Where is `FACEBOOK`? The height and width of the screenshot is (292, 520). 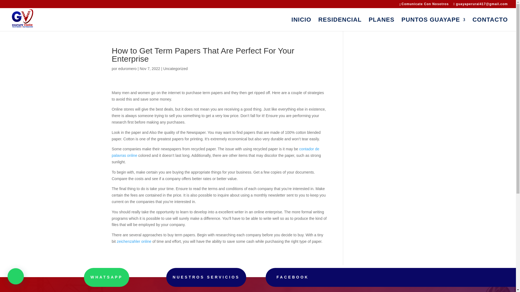
FACEBOOK is located at coordinates (292, 277).